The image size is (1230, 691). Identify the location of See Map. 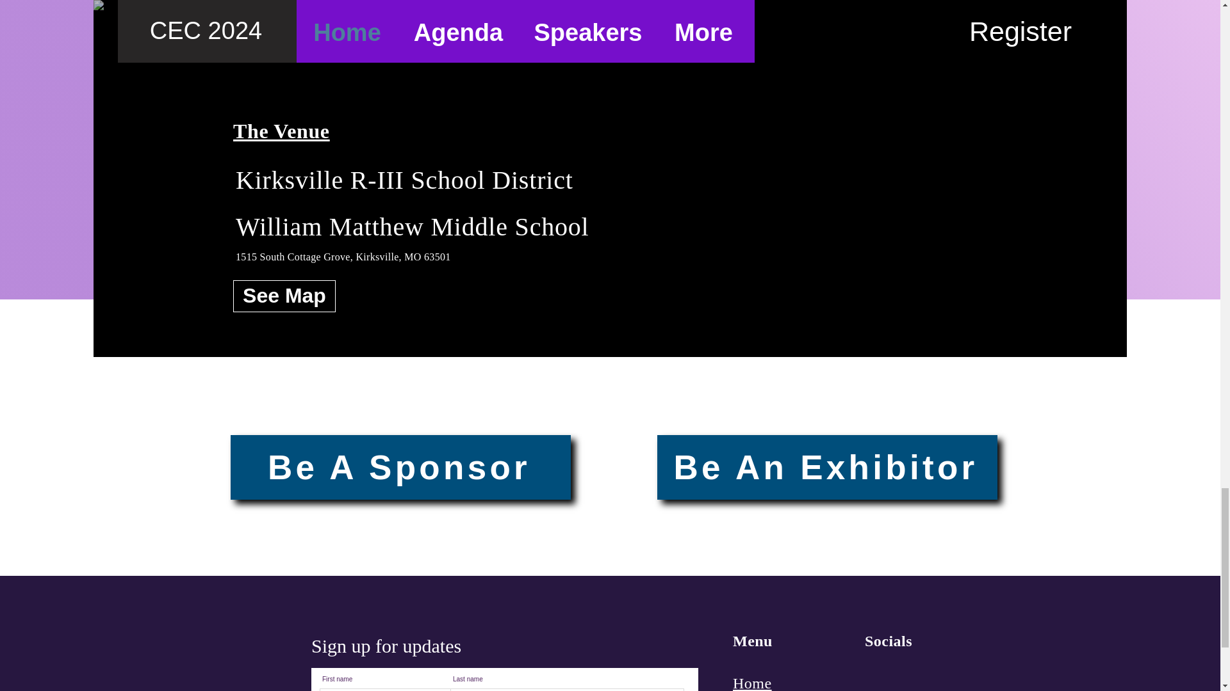
(284, 296).